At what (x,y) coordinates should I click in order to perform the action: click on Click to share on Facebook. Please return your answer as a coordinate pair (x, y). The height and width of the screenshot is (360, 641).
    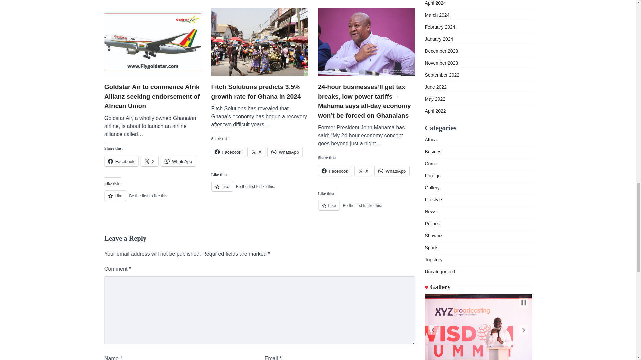
    Looking at the image, I should click on (121, 161).